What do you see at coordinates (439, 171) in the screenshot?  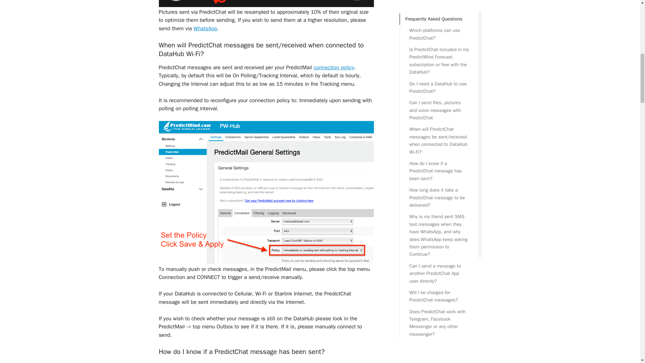 I see `Change your PredictChat password` at bounding box center [439, 171].